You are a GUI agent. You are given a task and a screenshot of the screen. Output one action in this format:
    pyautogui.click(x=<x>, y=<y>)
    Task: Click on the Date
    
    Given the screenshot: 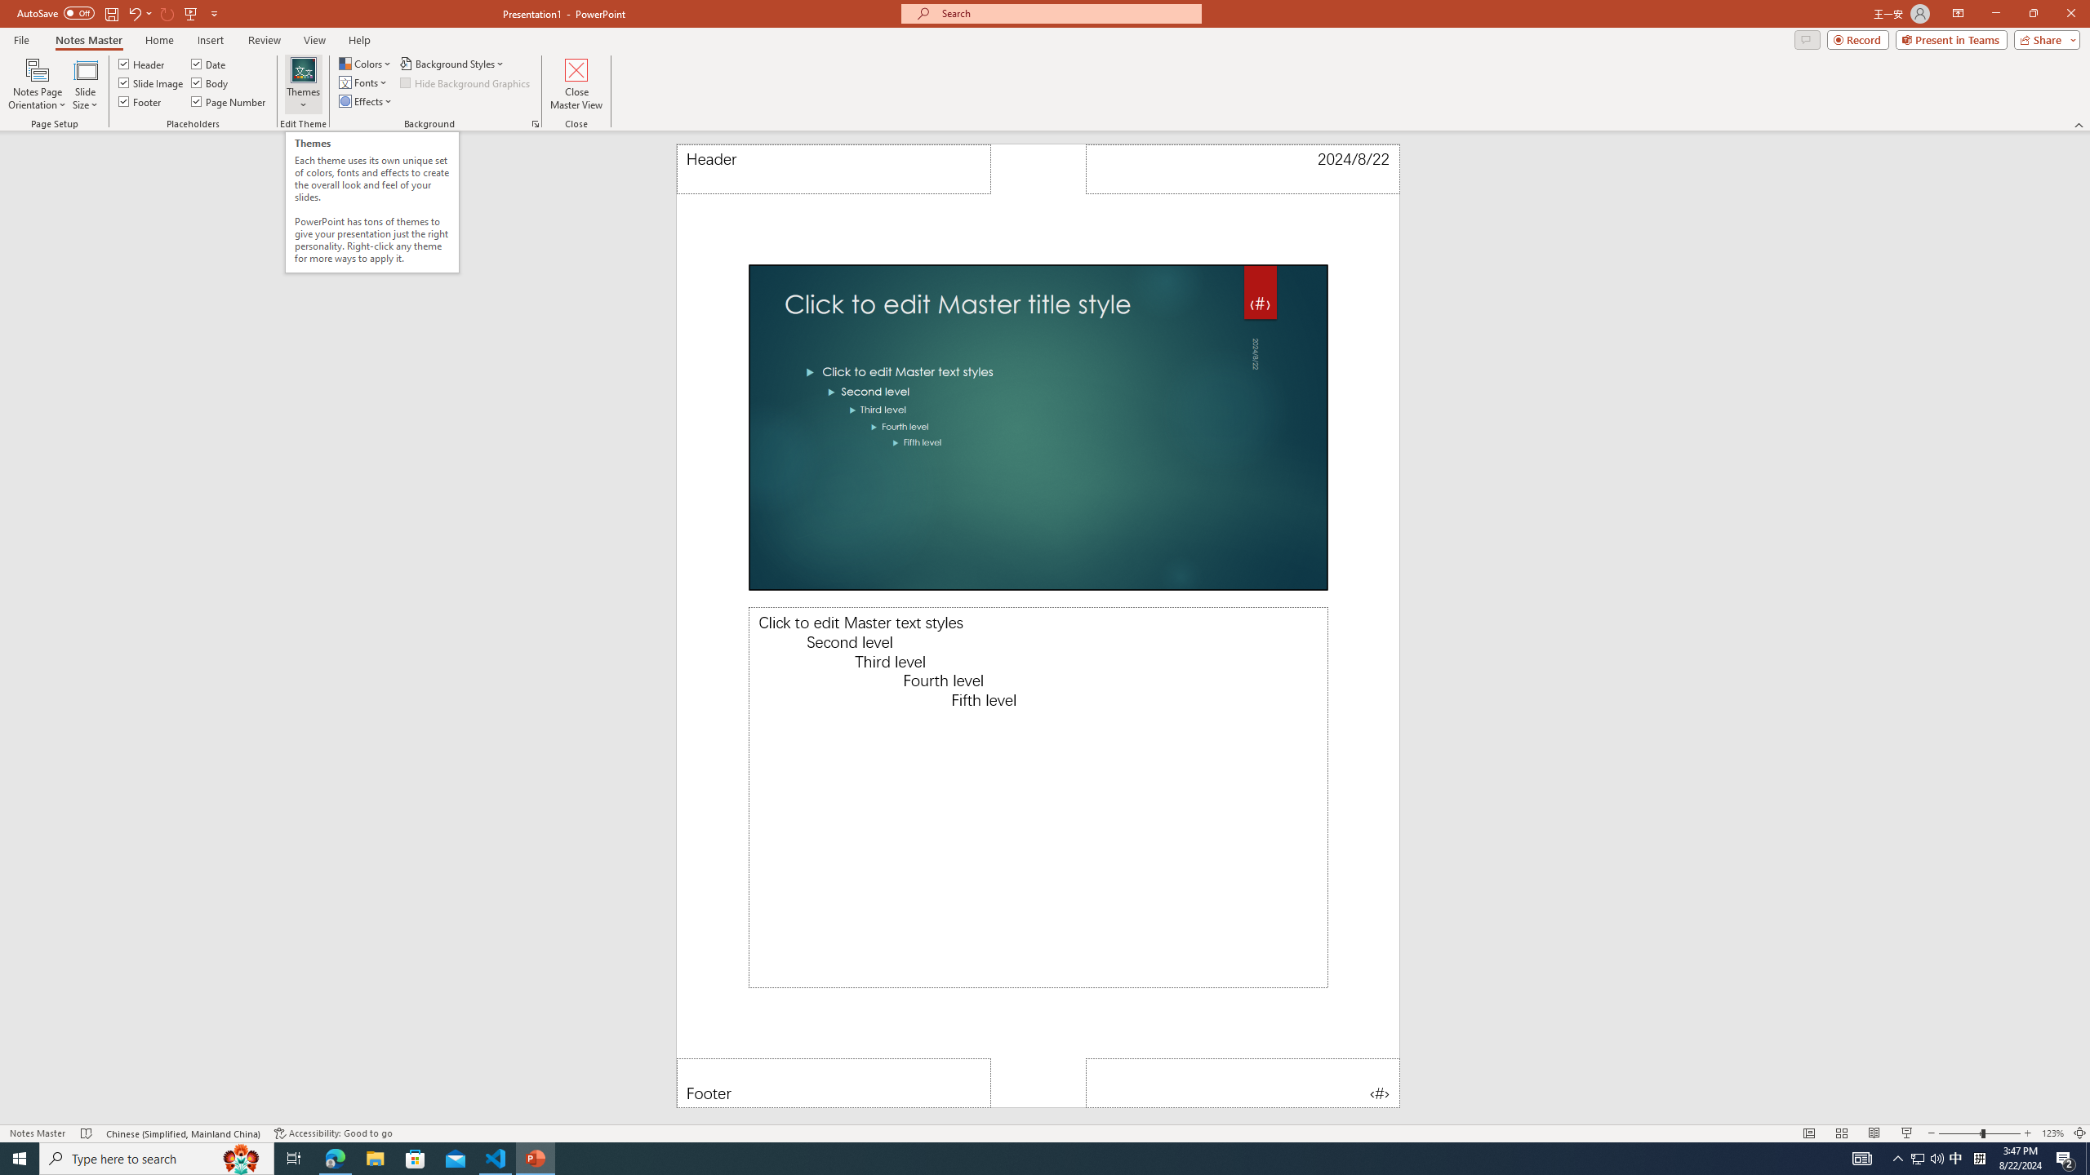 What is the action you would take?
    pyautogui.click(x=1243, y=169)
    